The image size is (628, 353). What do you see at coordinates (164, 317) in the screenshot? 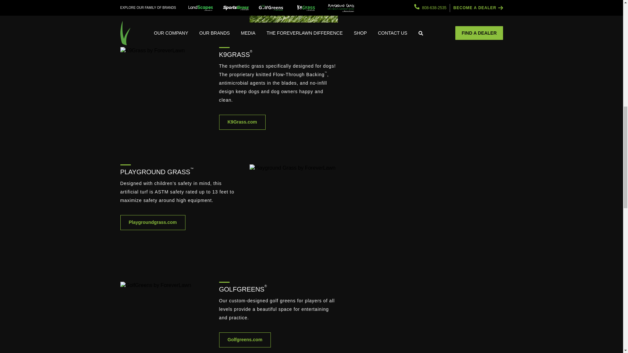
I see `GolfGreens02` at bounding box center [164, 317].